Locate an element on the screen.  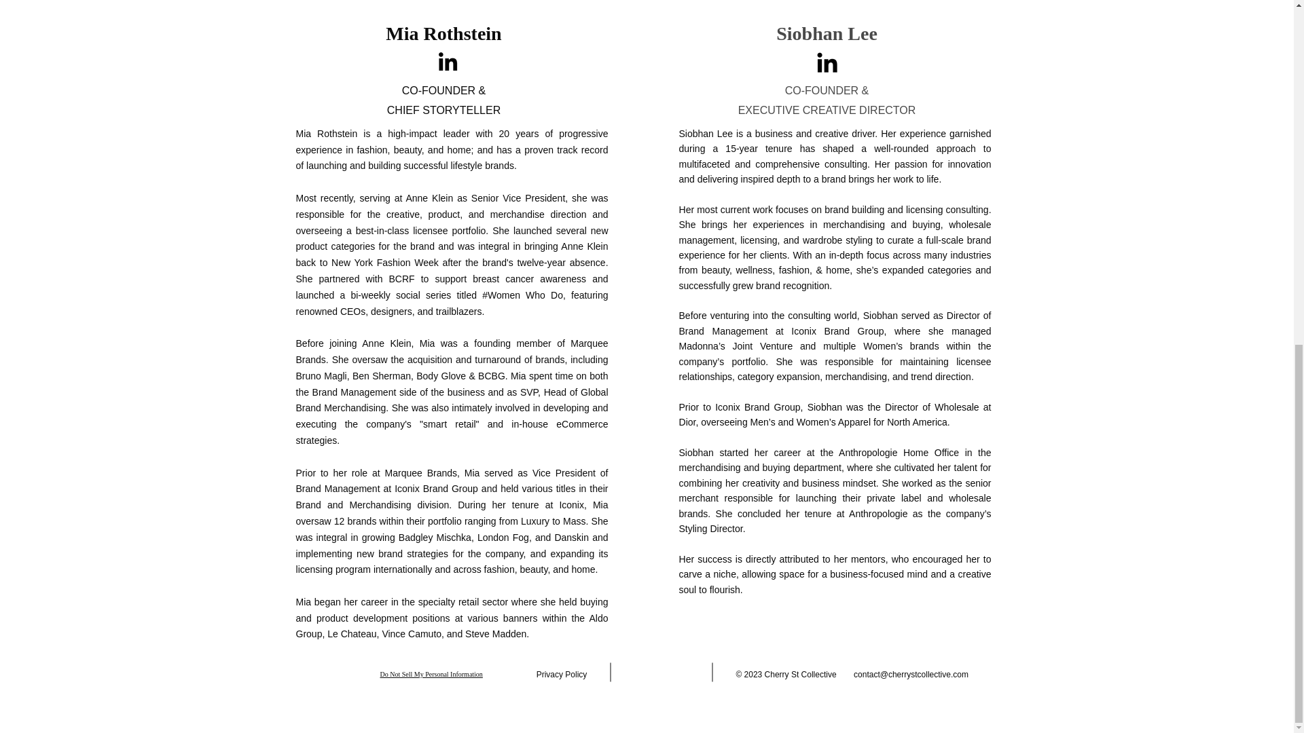
Do Not Sell My Personal Information is located at coordinates (431, 675).